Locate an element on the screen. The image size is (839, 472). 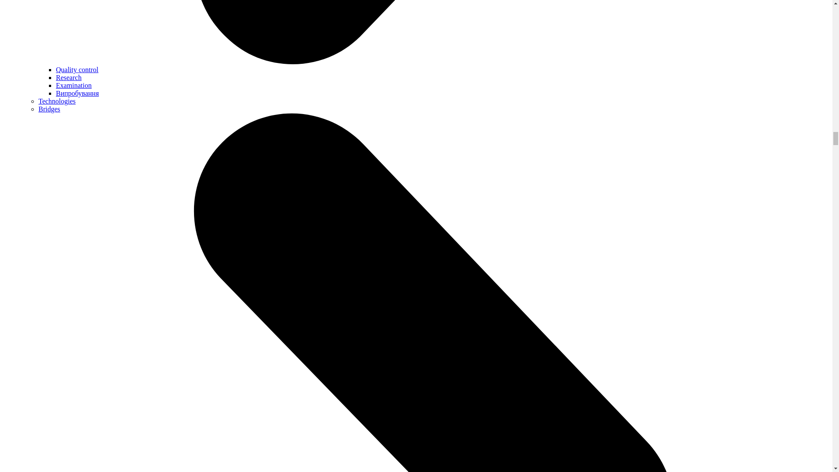
Research is located at coordinates (69, 77).